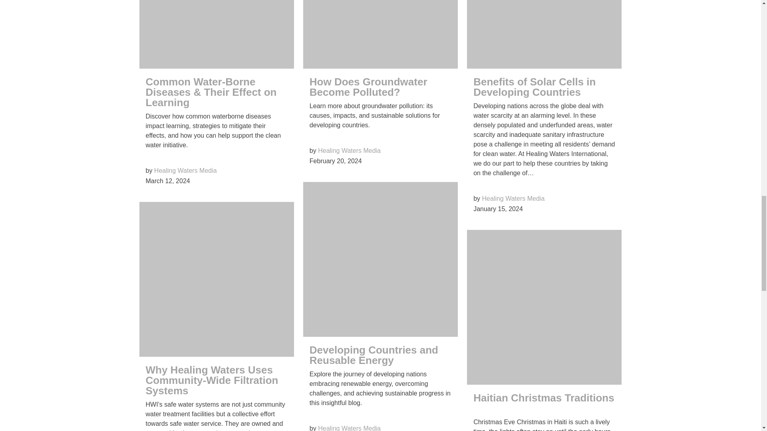 The height and width of the screenshot is (431, 767). Describe the element at coordinates (212, 380) in the screenshot. I see `Why Healing Waters Uses Community-Wide Filtration Systems` at that location.